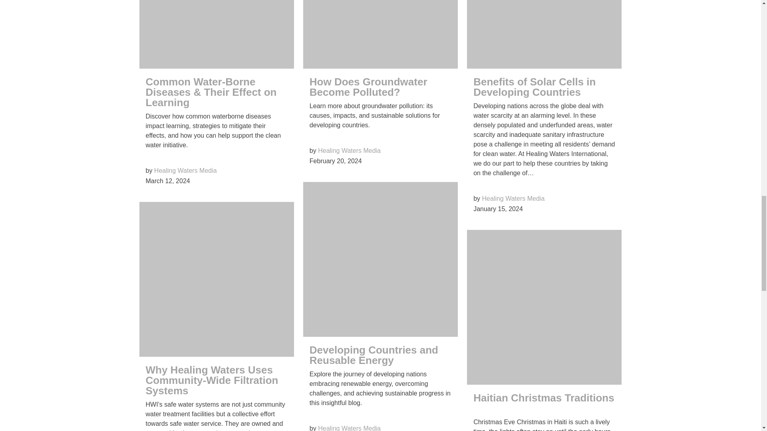 The height and width of the screenshot is (431, 767). Describe the element at coordinates (212, 380) in the screenshot. I see `Why Healing Waters Uses Community-Wide Filtration Systems` at that location.